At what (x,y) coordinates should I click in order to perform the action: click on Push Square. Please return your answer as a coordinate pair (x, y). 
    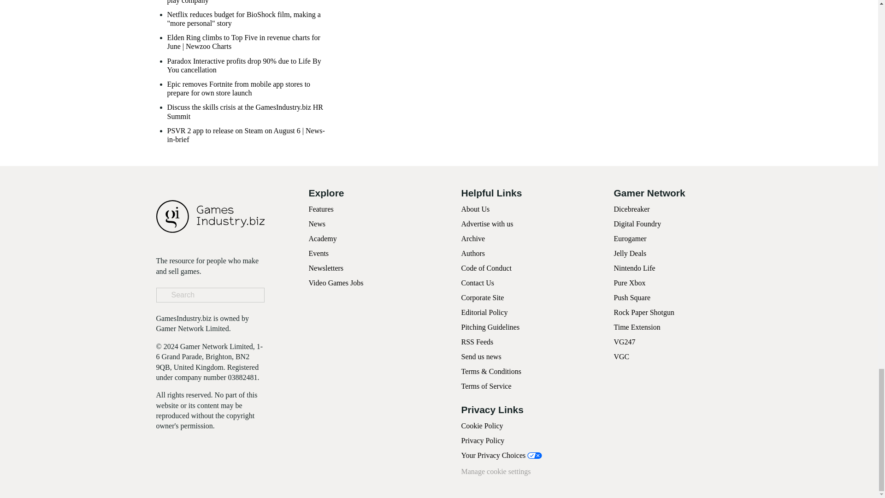
    Looking at the image, I should click on (632, 298).